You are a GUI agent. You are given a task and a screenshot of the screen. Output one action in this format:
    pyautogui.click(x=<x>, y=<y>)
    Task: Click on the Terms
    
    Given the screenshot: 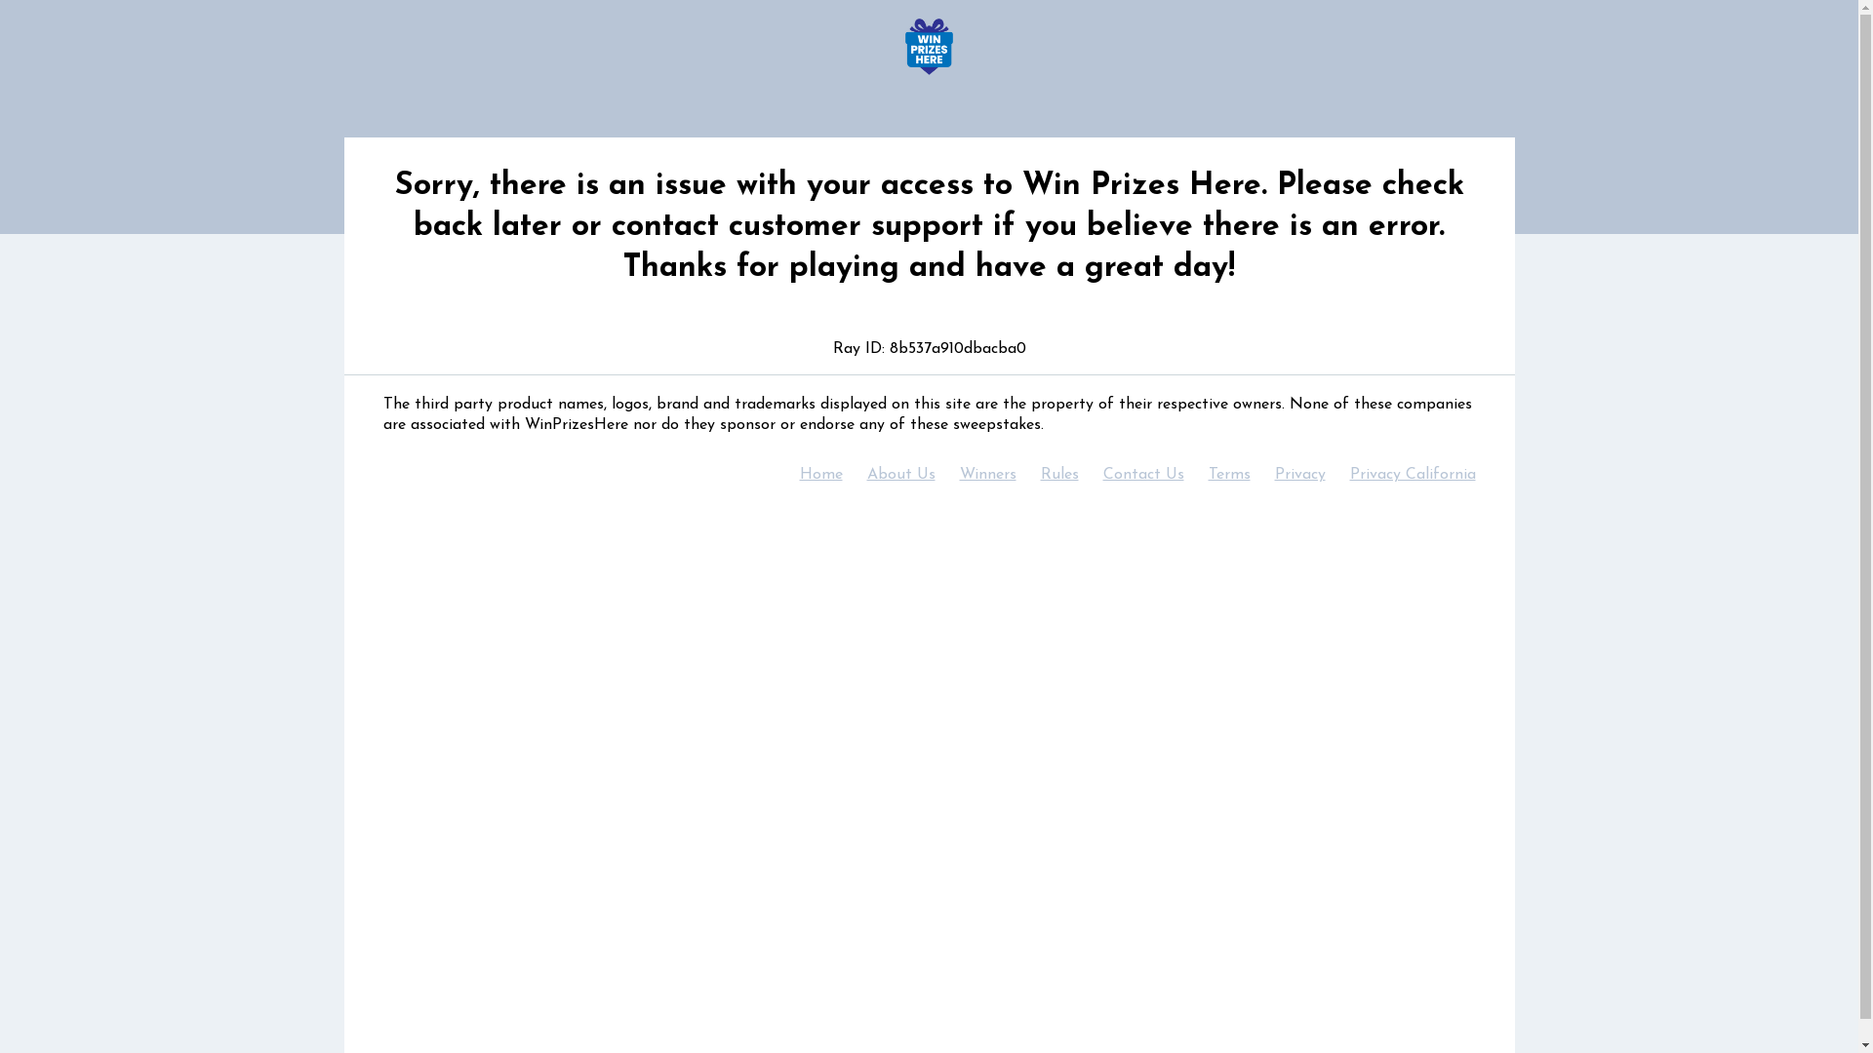 What is the action you would take?
    pyautogui.click(x=1228, y=474)
    